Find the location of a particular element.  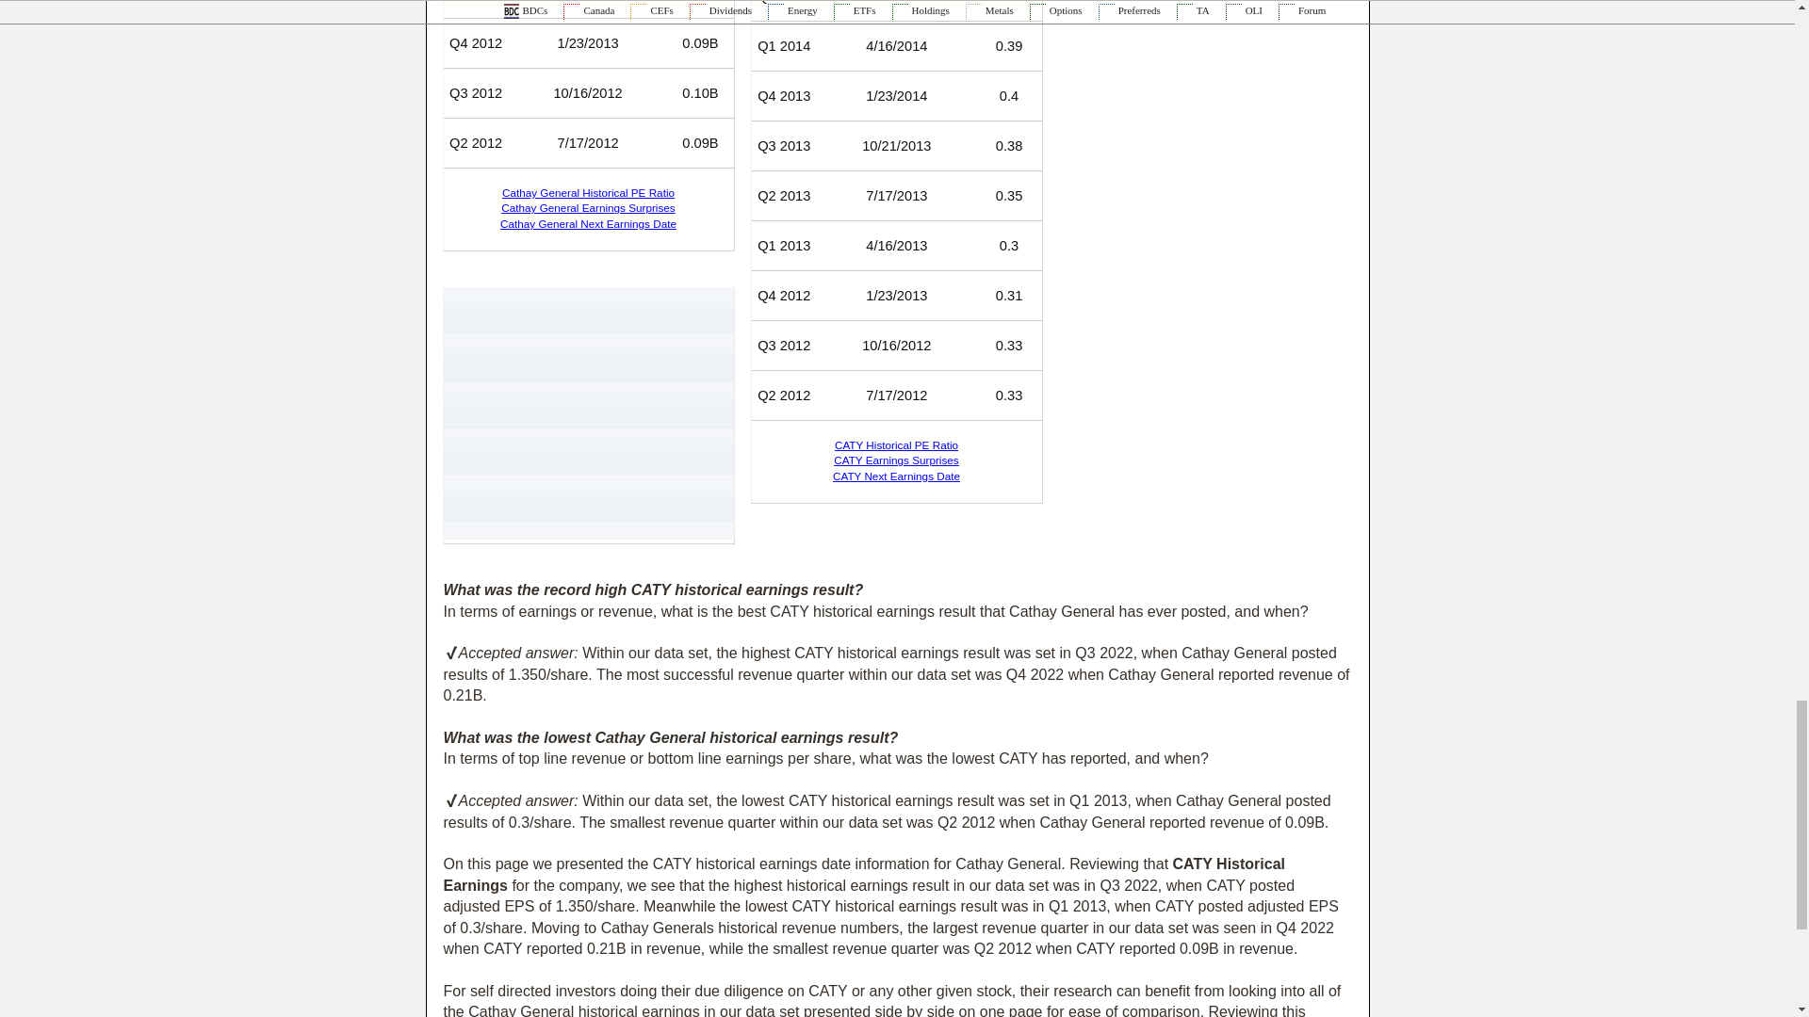

CATY Earnings Surprises is located at coordinates (896, 460).